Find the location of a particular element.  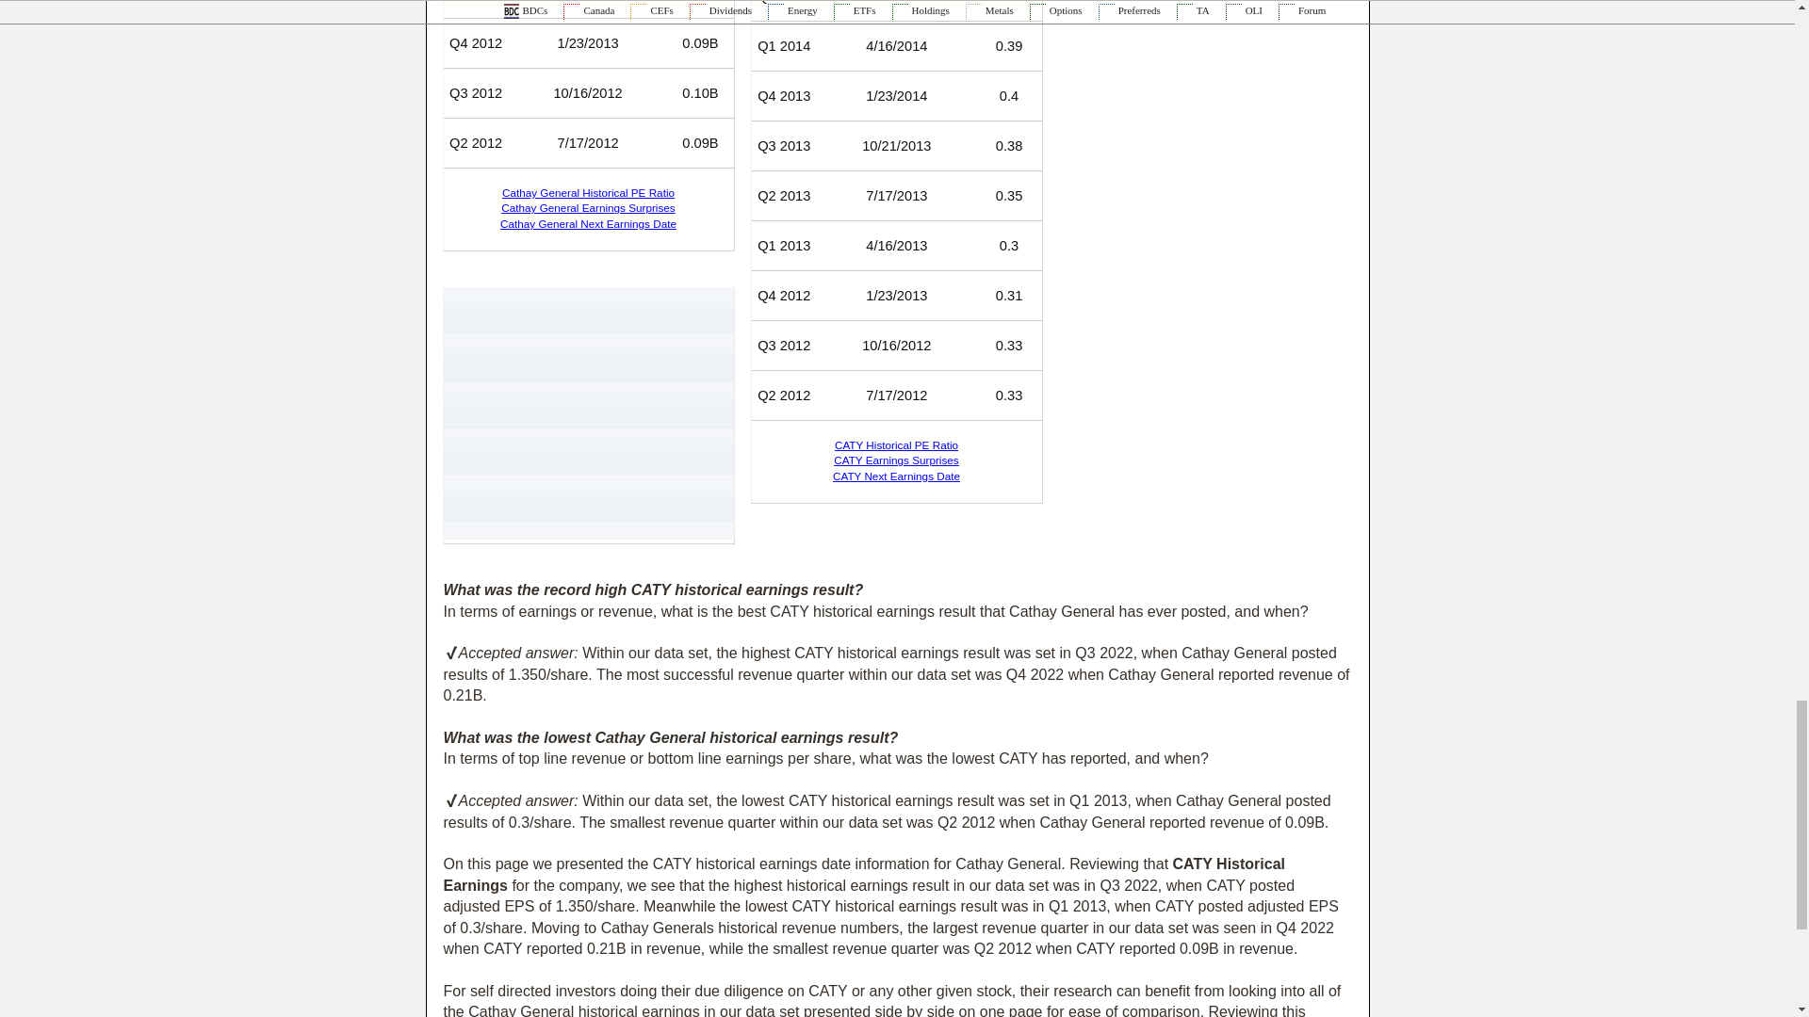

CATY Earnings Surprises is located at coordinates (896, 460).